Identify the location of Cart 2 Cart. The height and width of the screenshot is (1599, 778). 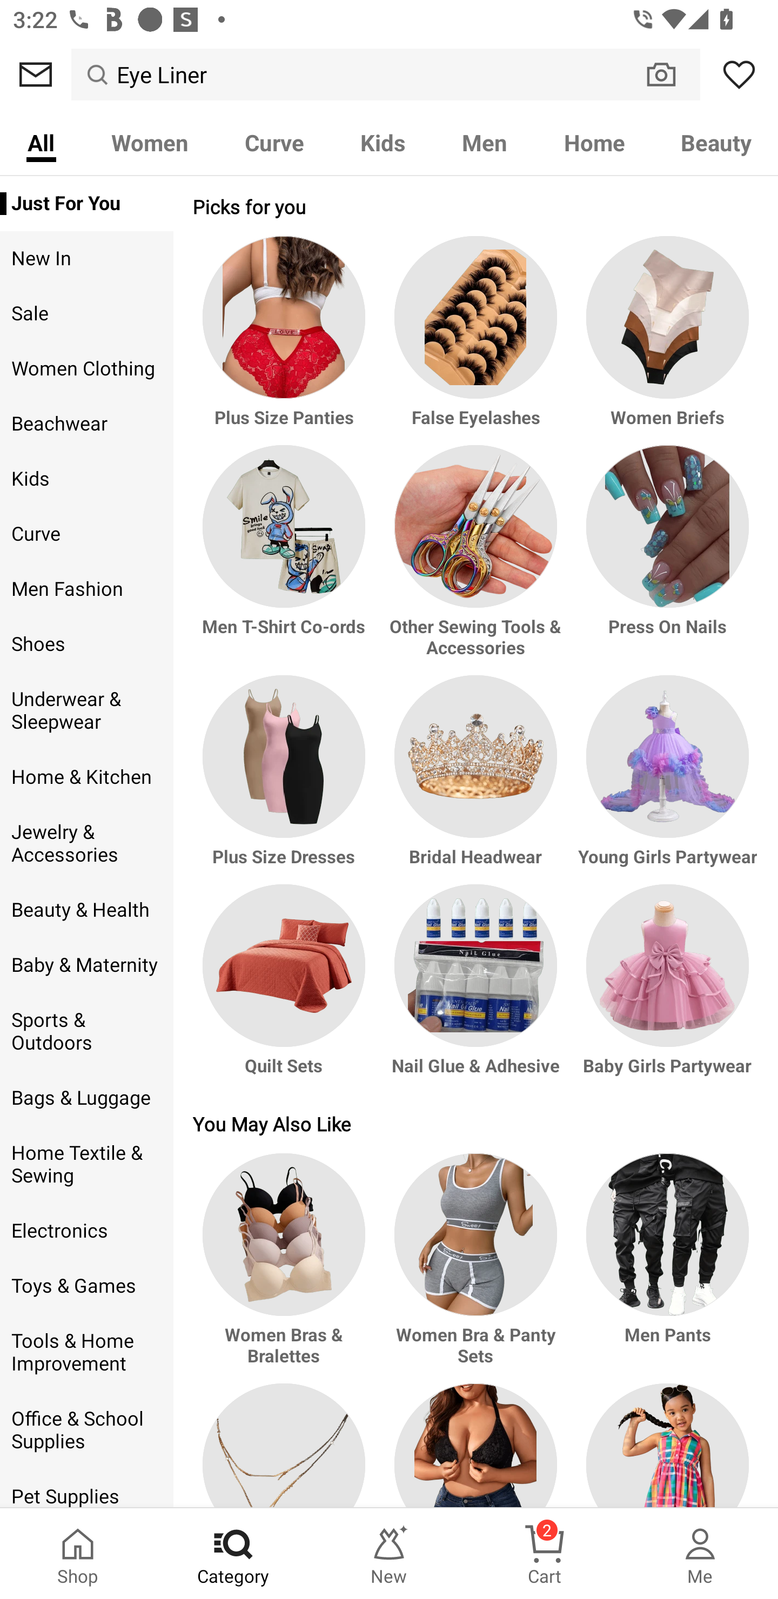
(545, 1554).